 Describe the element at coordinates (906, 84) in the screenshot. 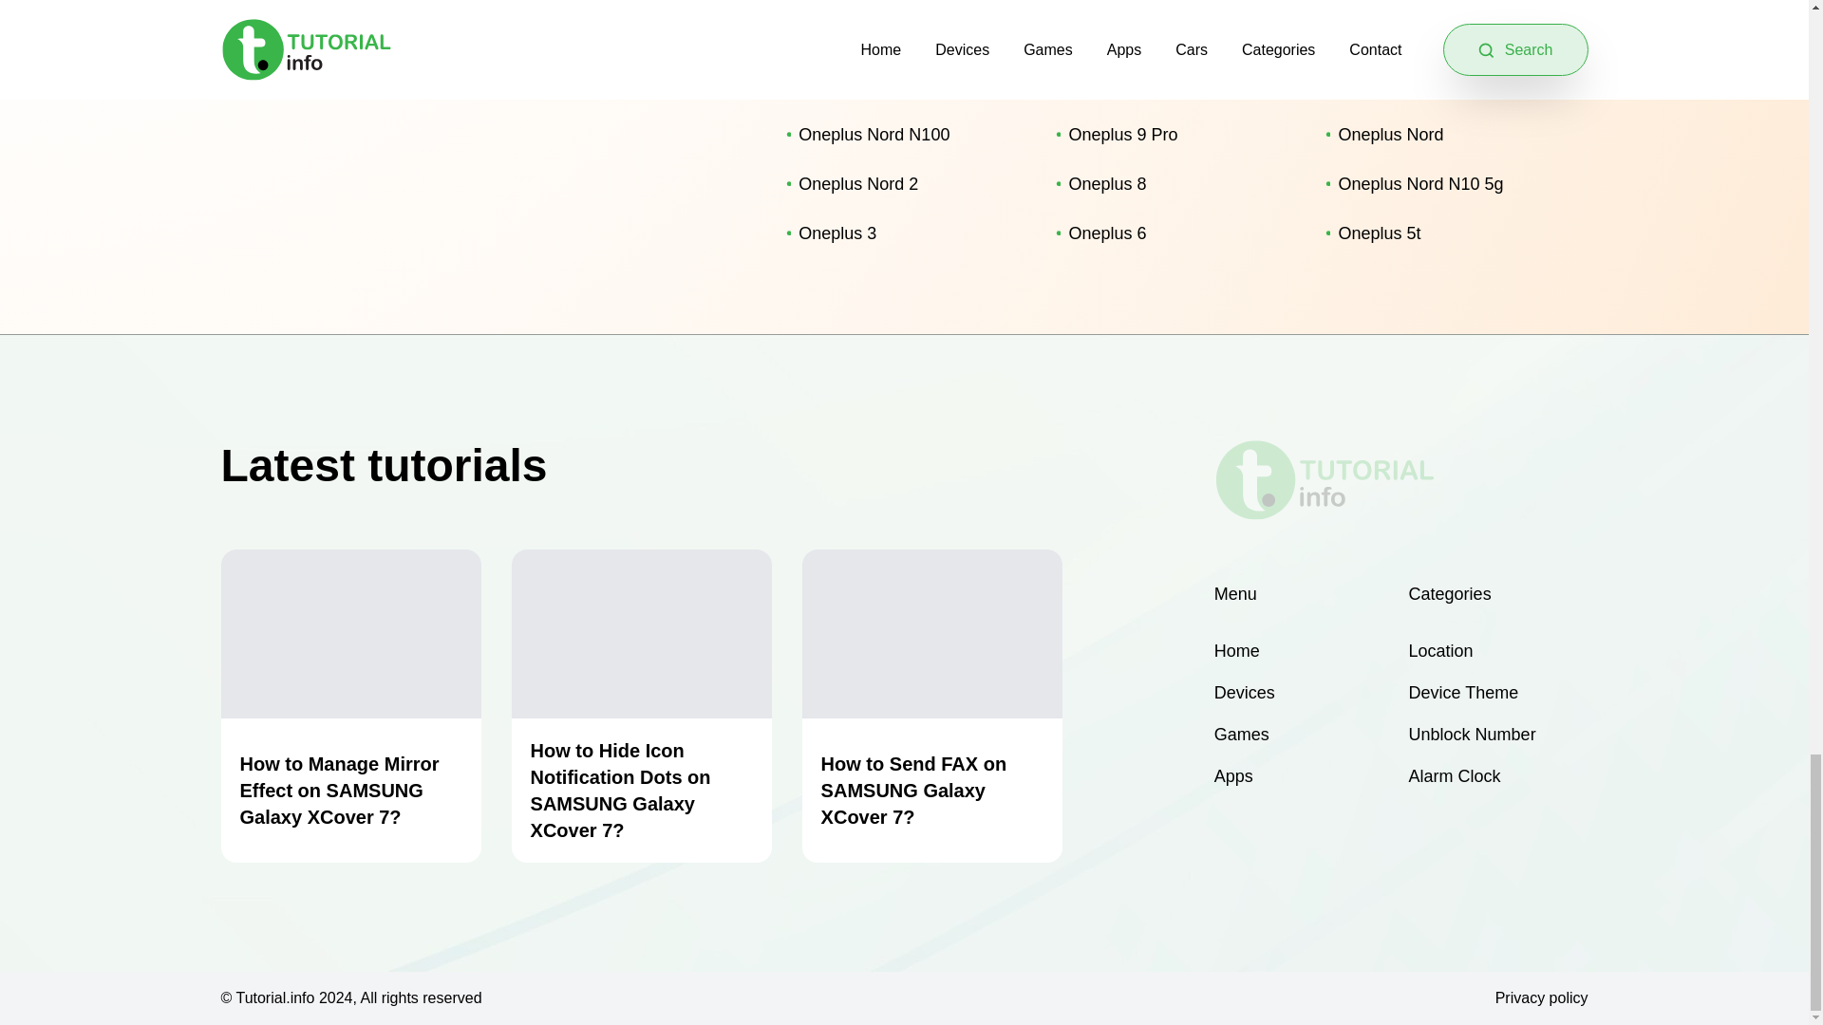

I see `Oneplus 8 Pro` at that location.